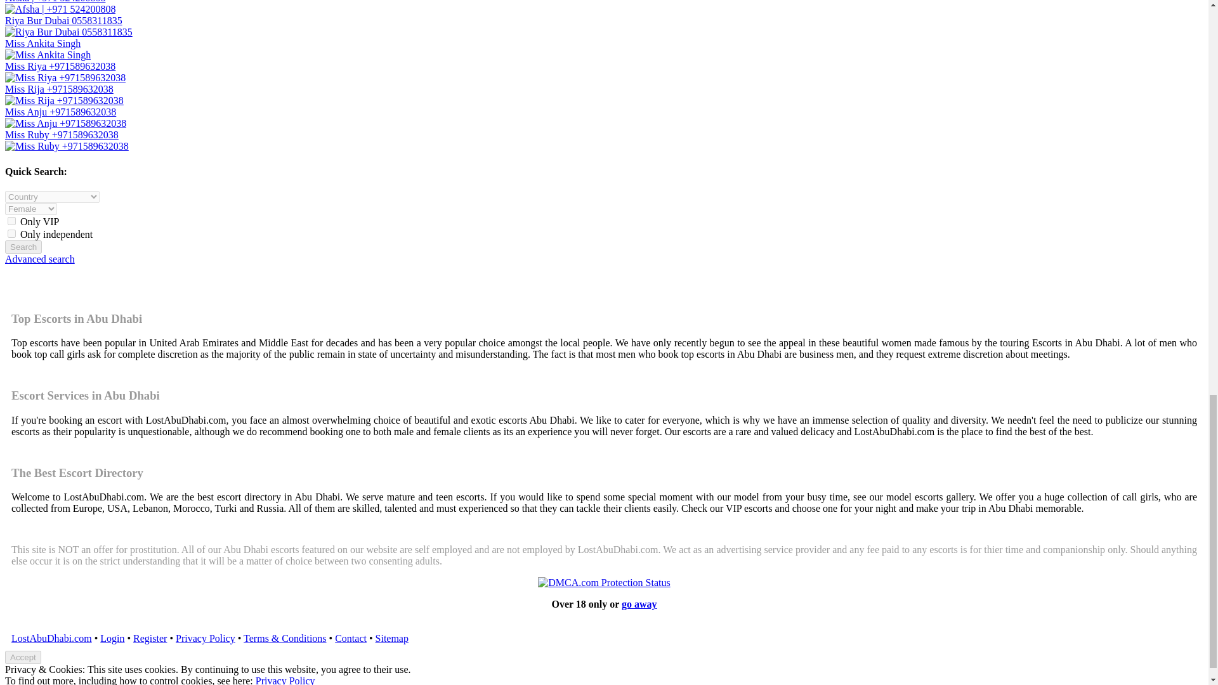 The height and width of the screenshot is (685, 1218). Describe the element at coordinates (23, 657) in the screenshot. I see `Accept` at that location.